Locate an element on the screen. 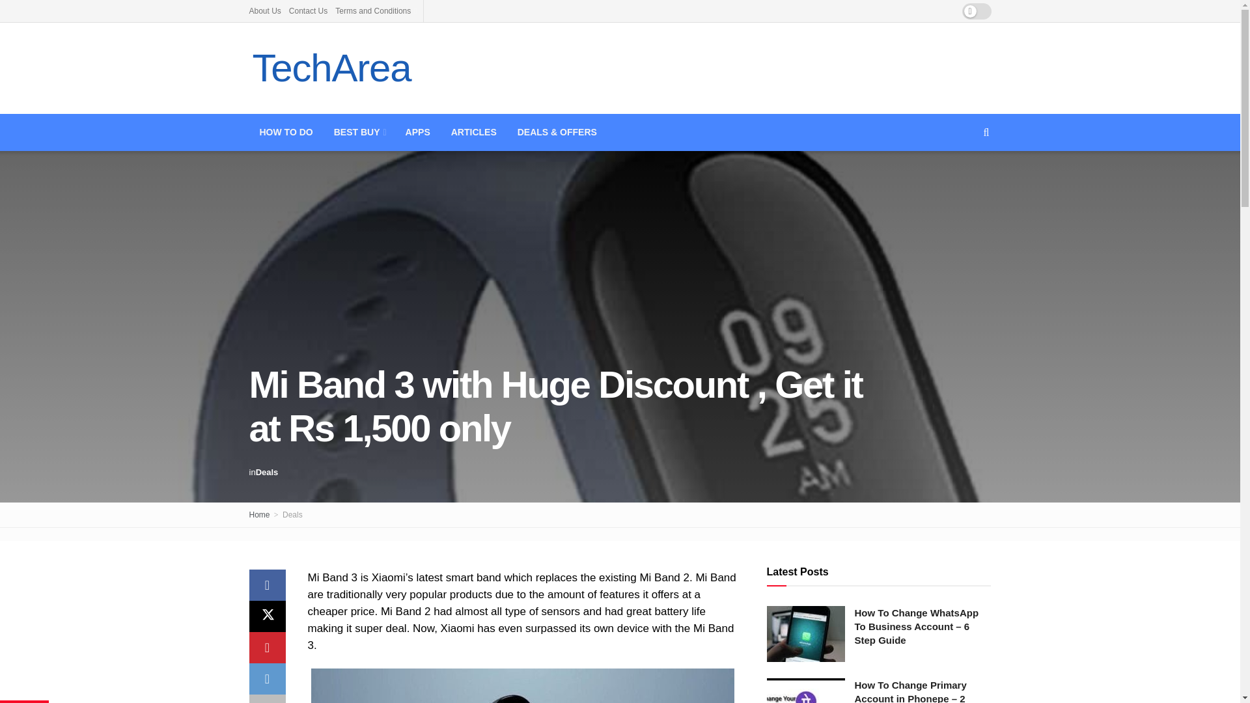  APPS is located at coordinates (418, 132).